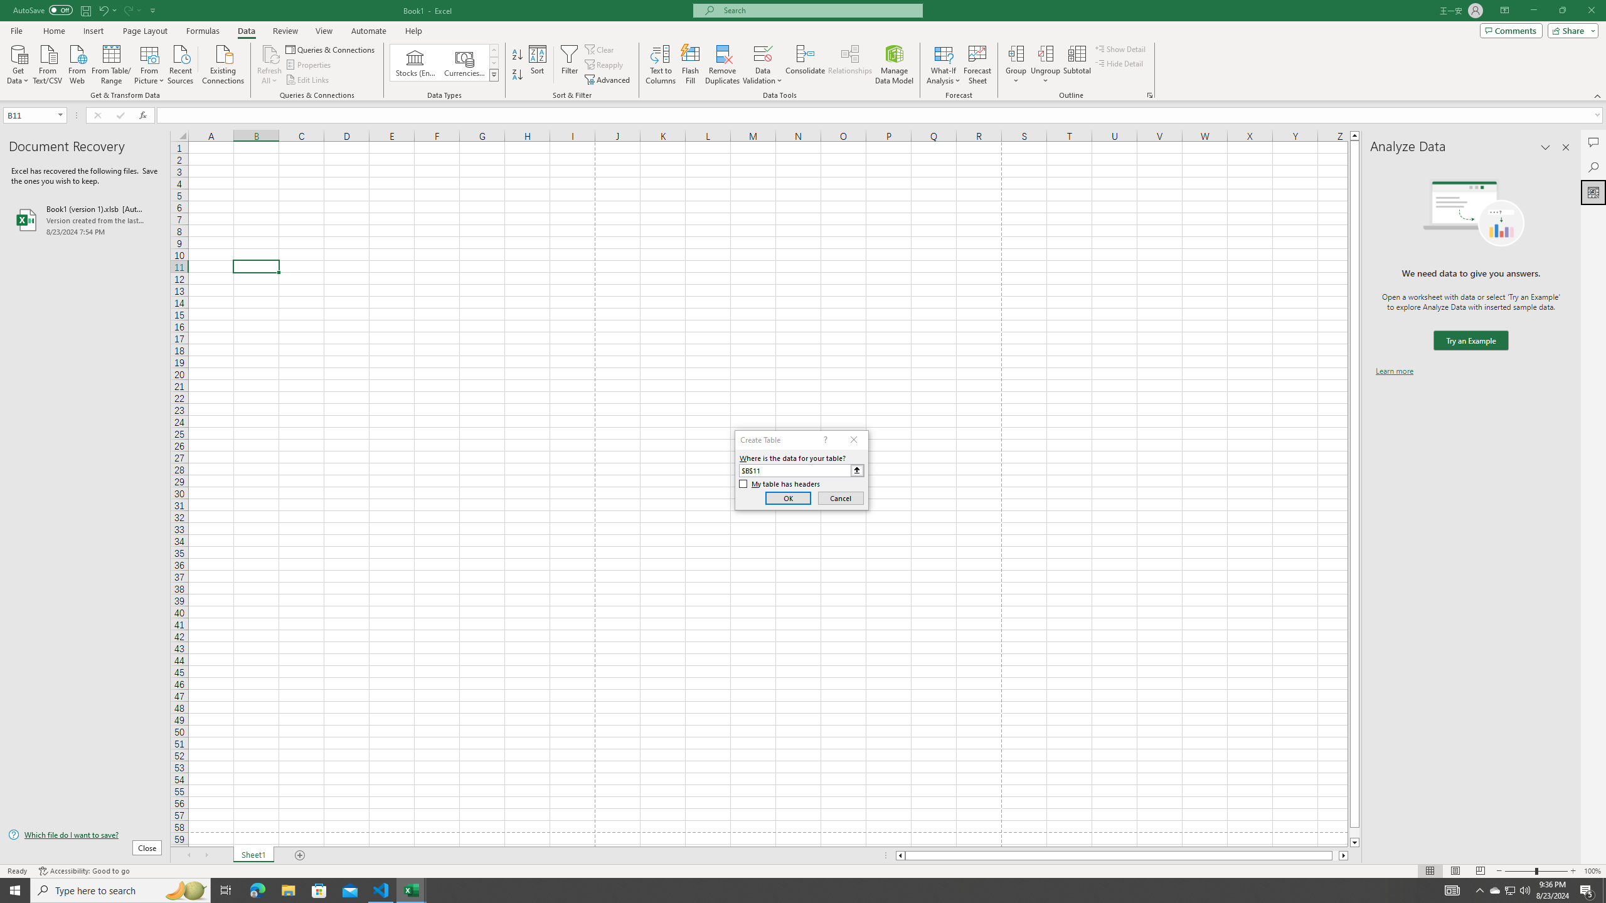  I want to click on Stocks (English), so click(415, 63).